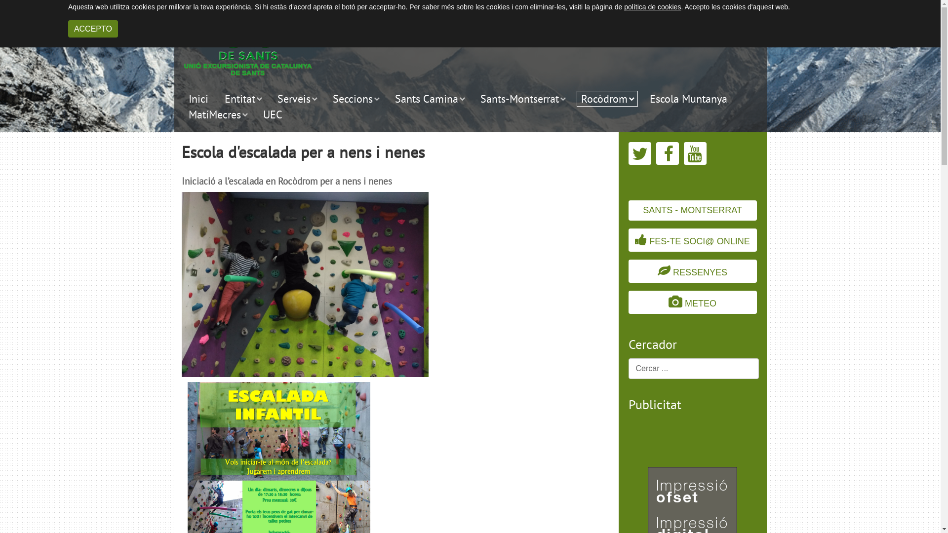 The height and width of the screenshot is (533, 948). What do you see at coordinates (692, 210) in the screenshot?
I see `SANTS - MONTSERRAT` at bounding box center [692, 210].